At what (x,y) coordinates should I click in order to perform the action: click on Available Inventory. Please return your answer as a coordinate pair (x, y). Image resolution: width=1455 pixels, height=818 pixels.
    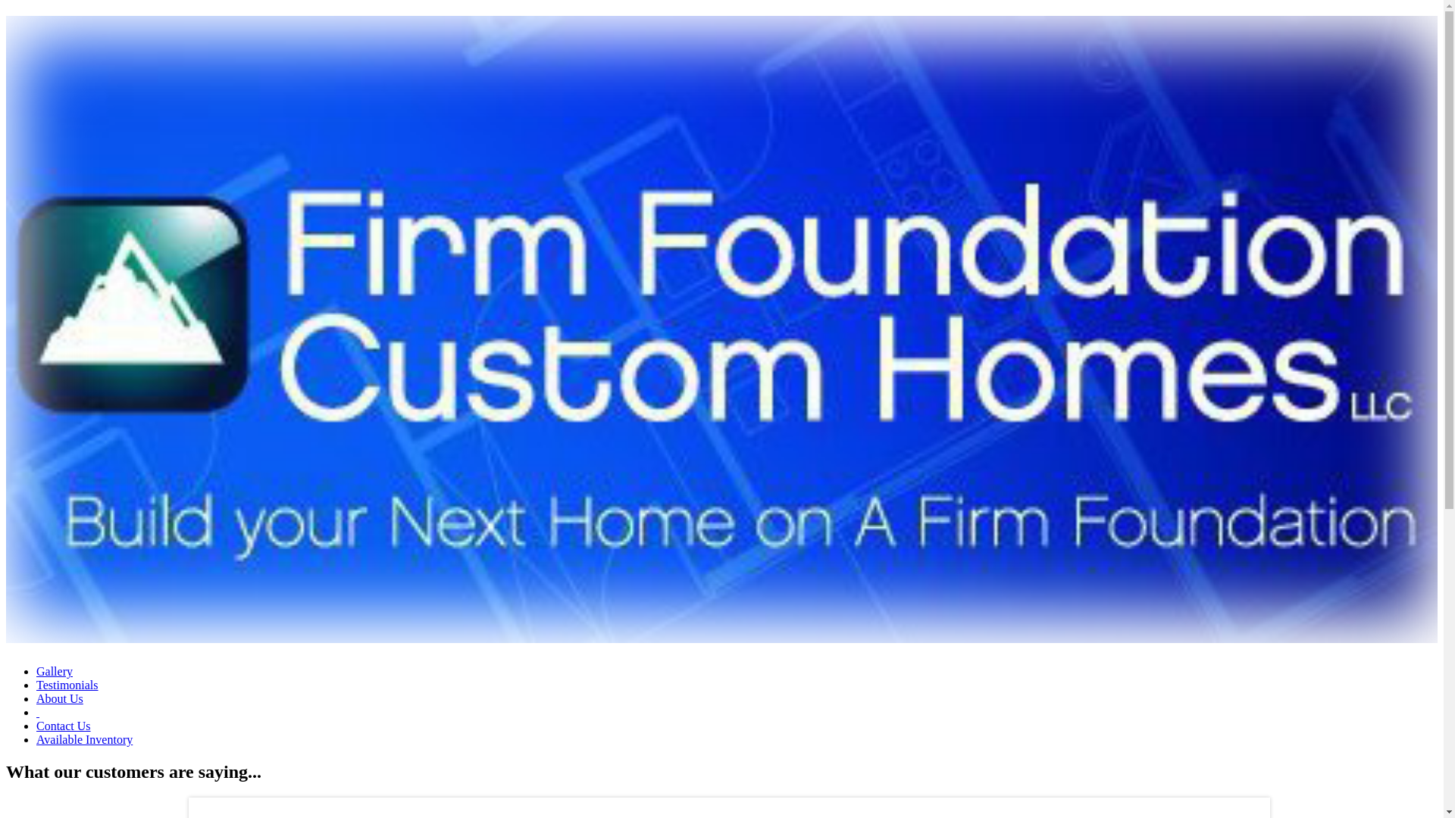
    Looking at the image, I should click on (84, 739).